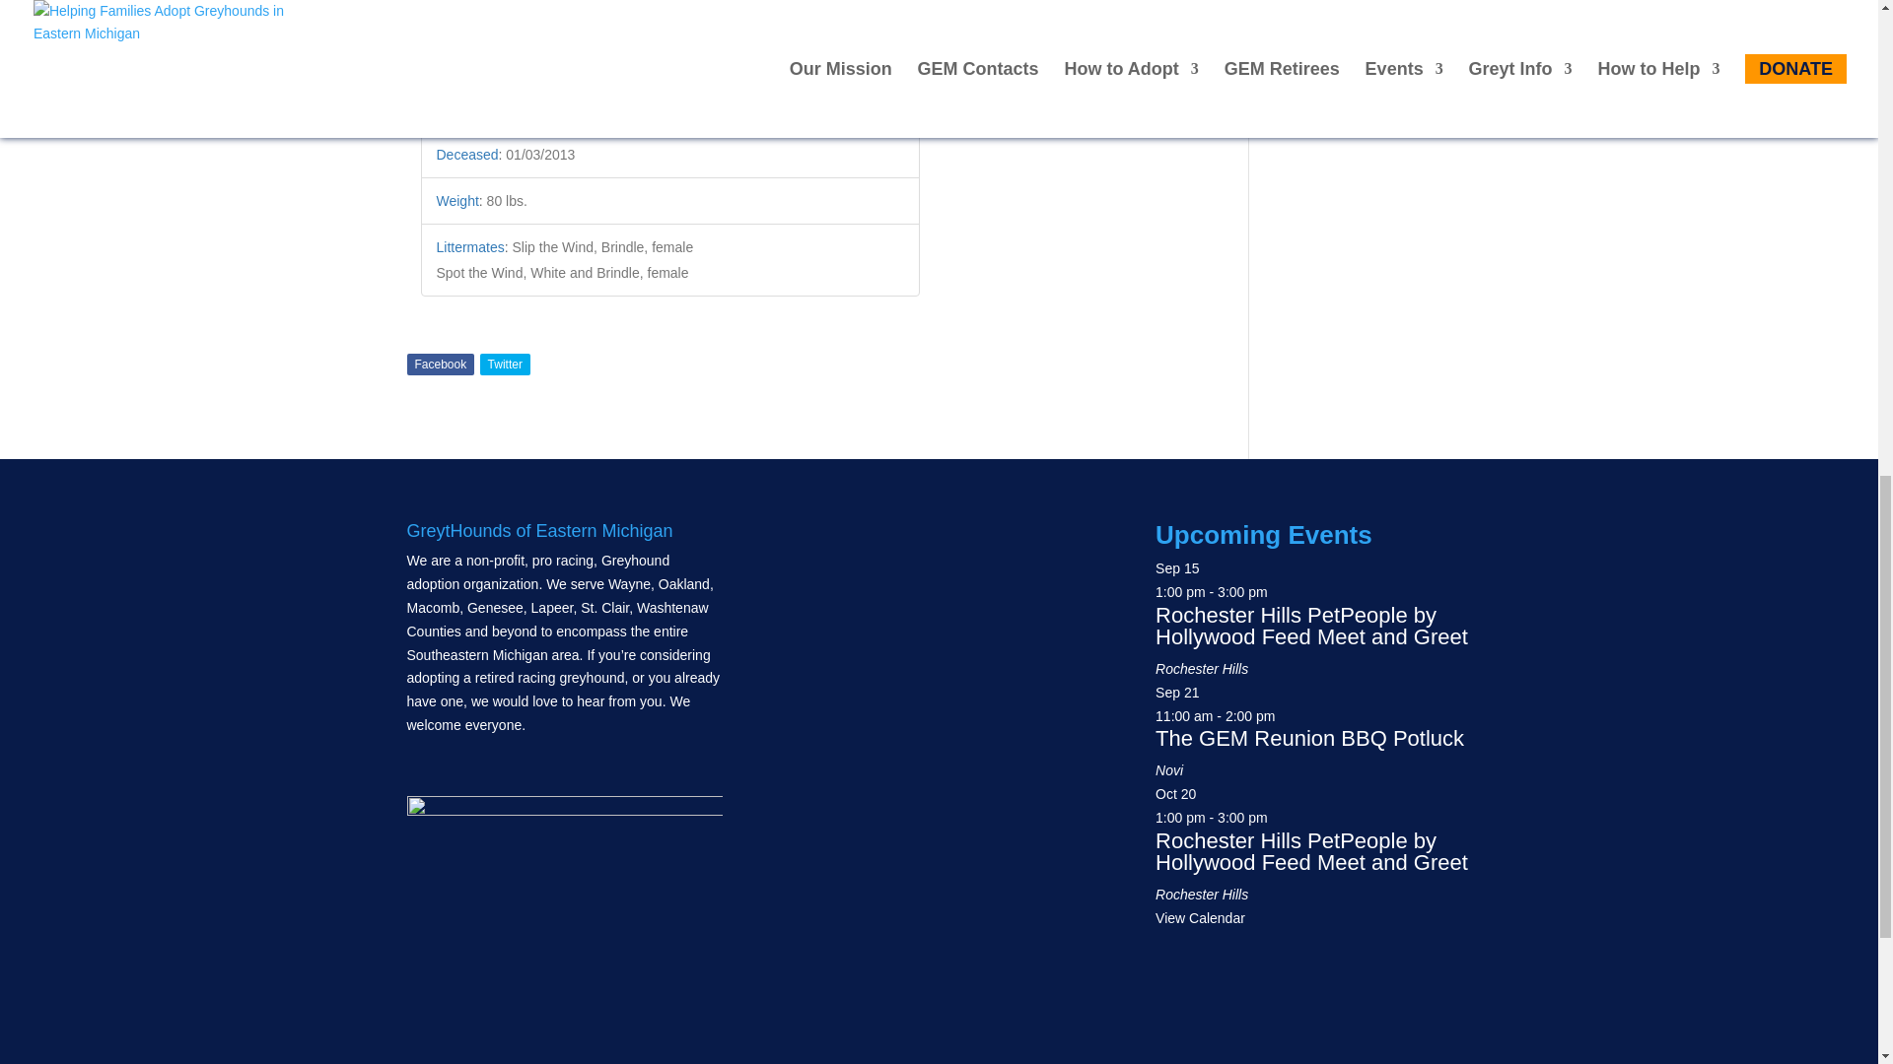  What do you see at coordinates (440, 365) in the screenshot?
I see `Facebook` at bounding box center [440, 365].